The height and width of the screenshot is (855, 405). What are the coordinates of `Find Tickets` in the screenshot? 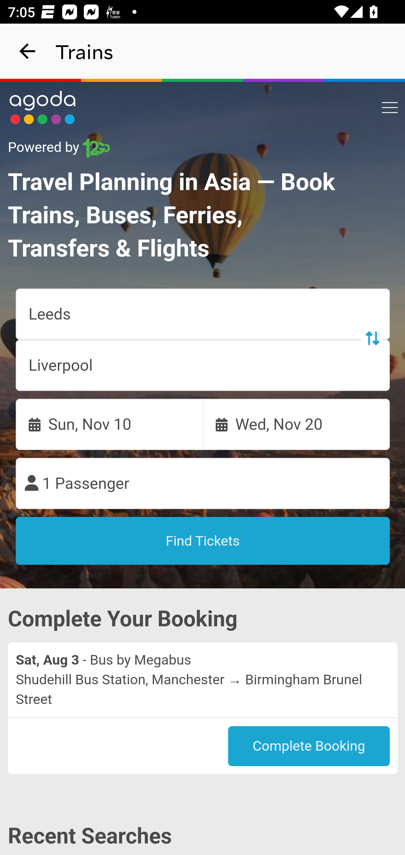 It's located at (203, 541).